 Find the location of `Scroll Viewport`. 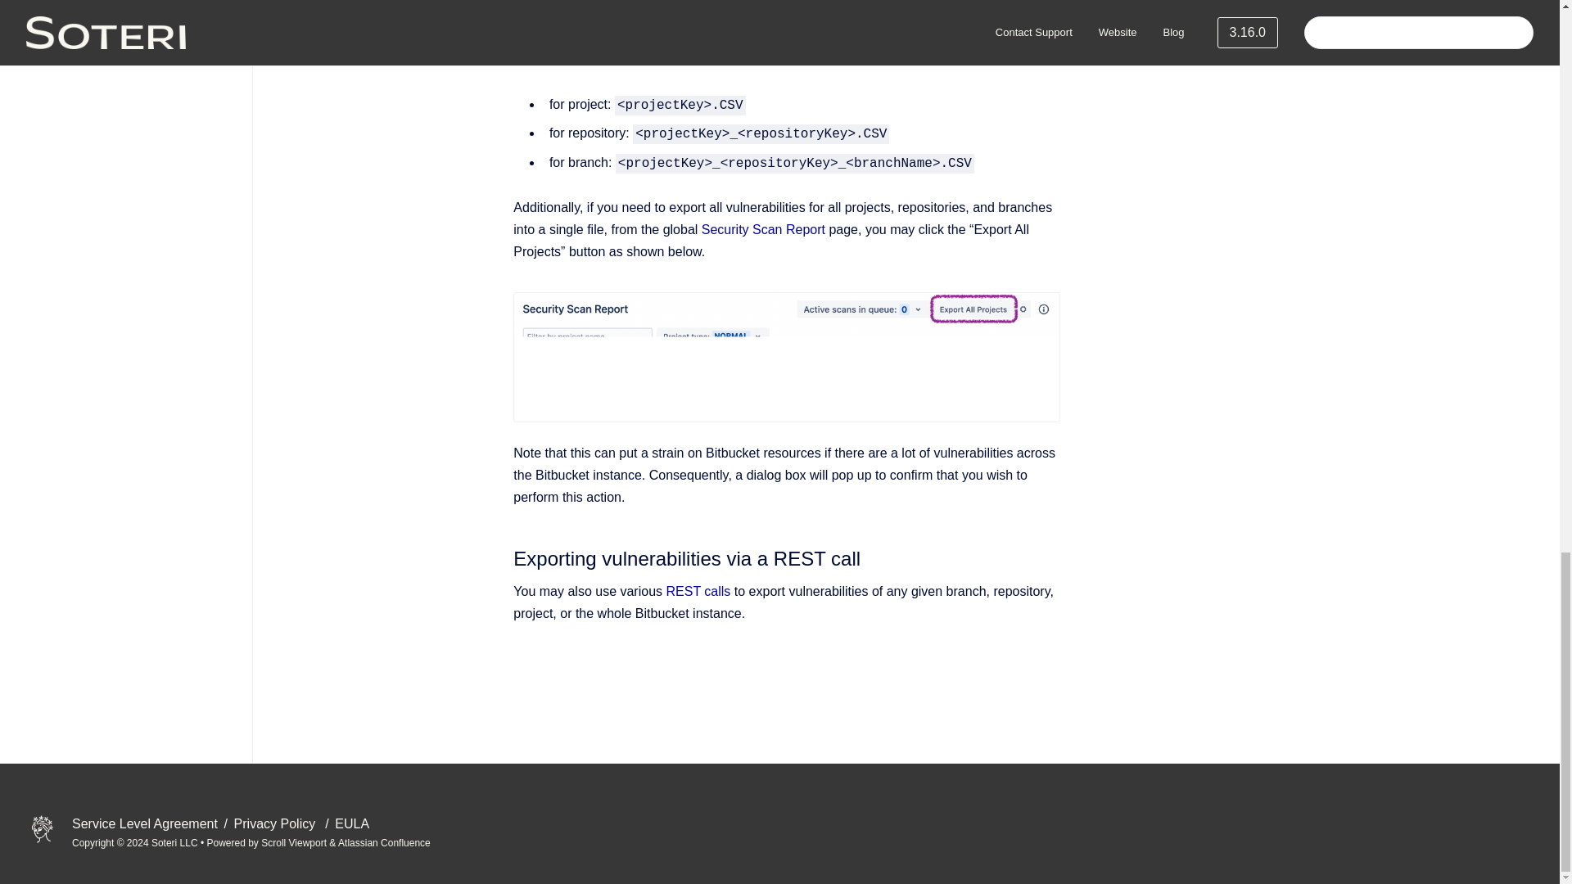

Scroll Viewport is located at coordinates (295, 842).